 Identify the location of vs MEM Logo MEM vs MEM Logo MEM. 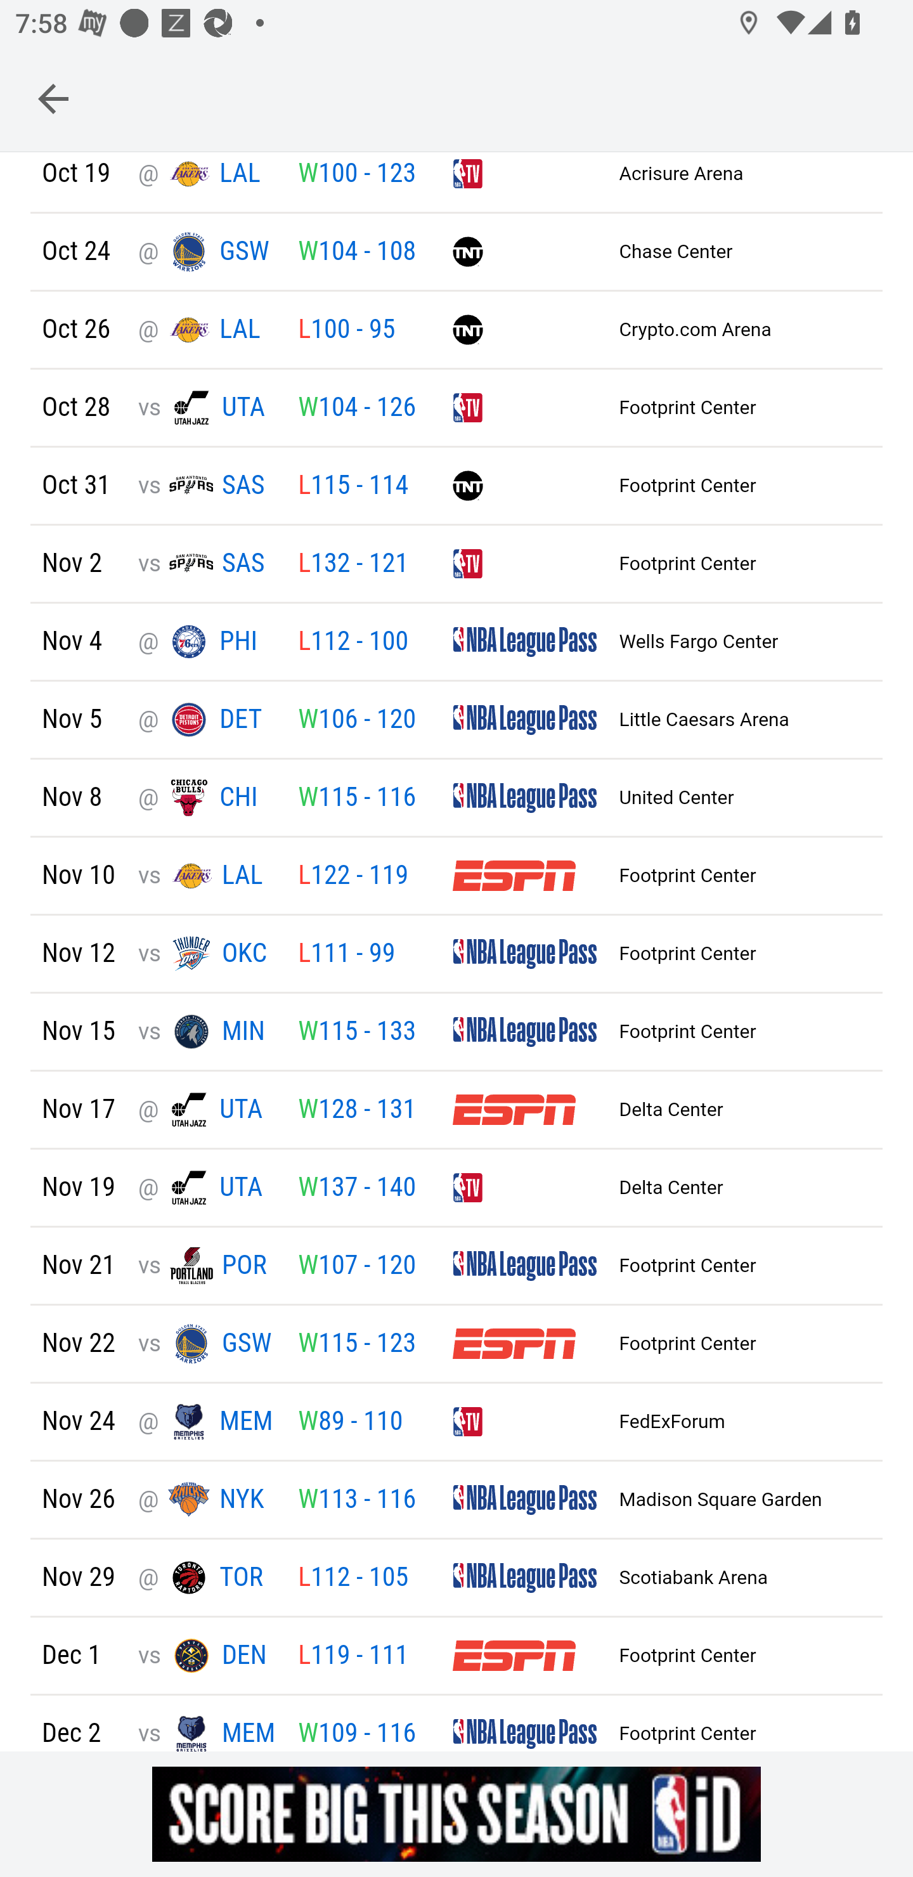
(206, 1731).